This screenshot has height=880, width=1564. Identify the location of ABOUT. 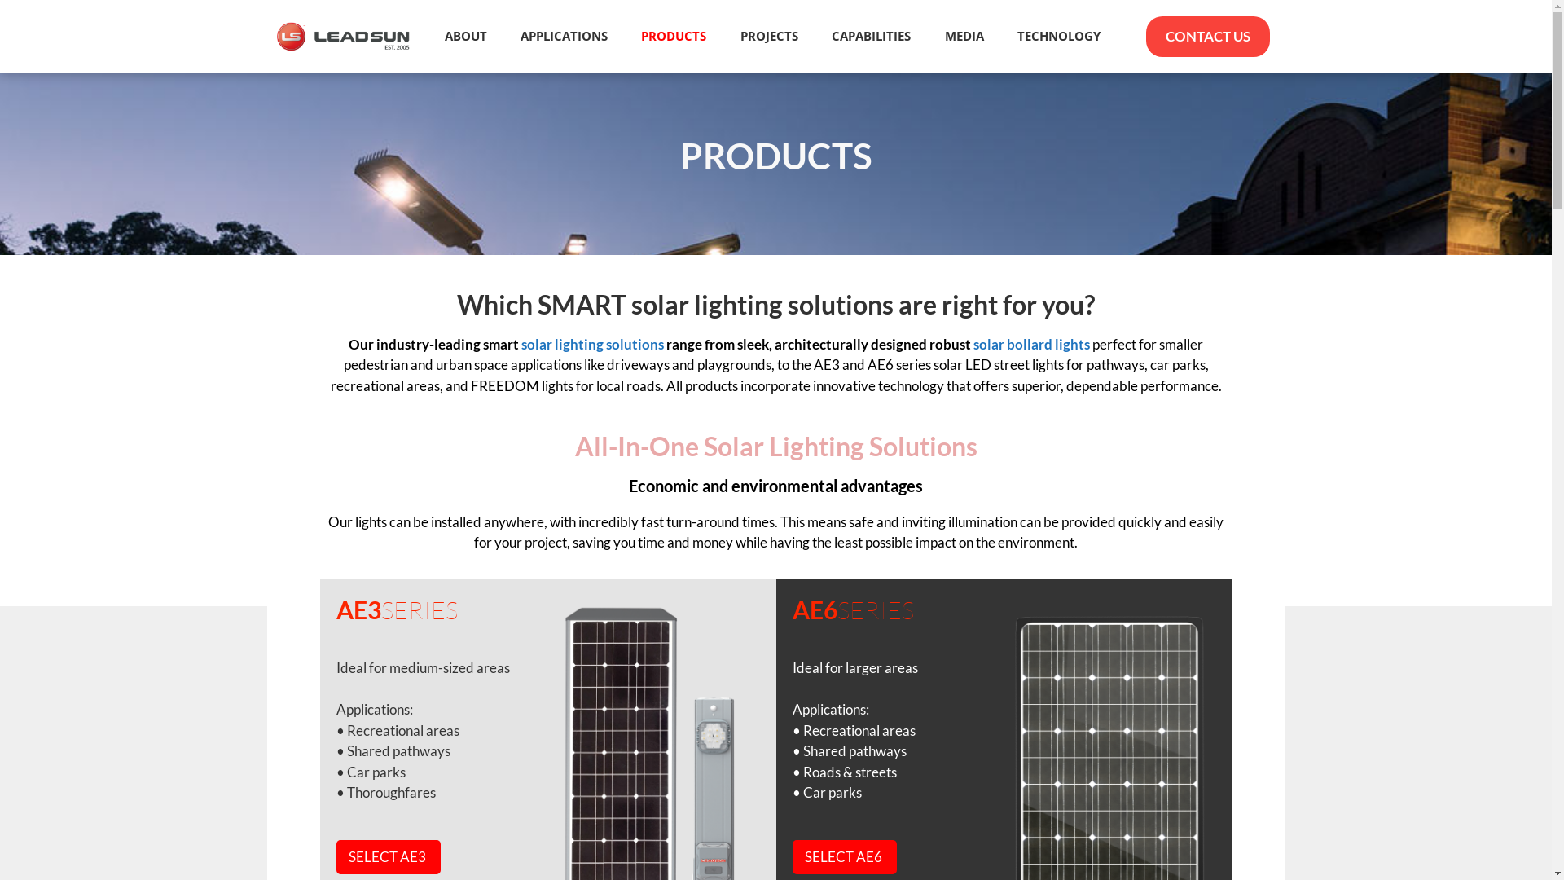
(466, 36).